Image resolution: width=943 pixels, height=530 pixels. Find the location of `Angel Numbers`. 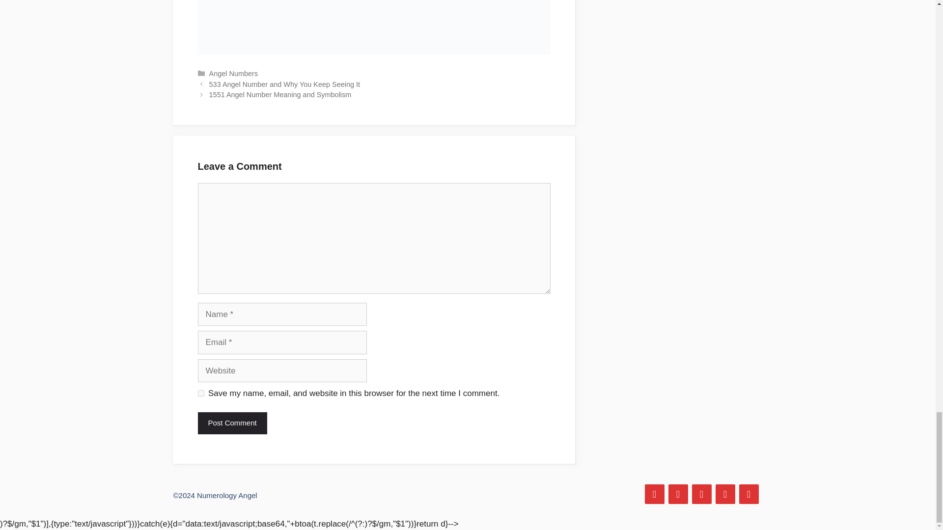

Angel Numbers is located at coordinates (234, 73).